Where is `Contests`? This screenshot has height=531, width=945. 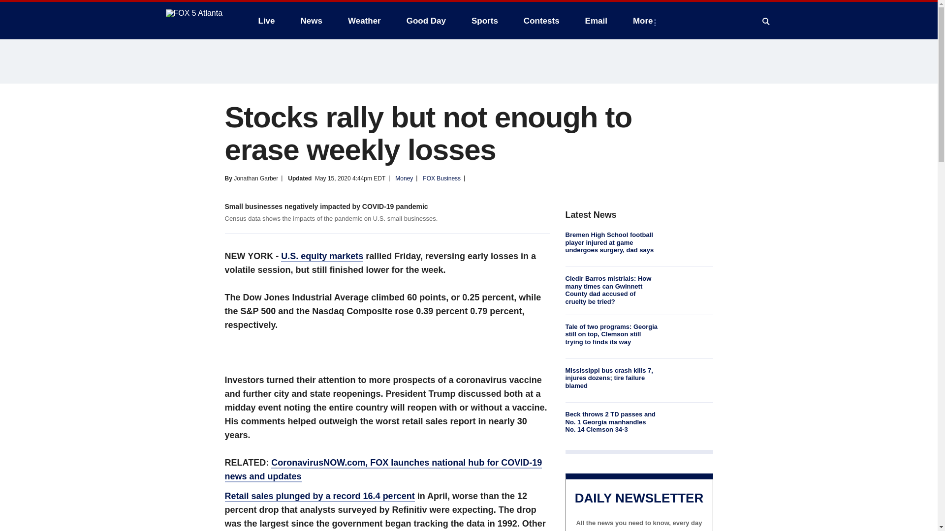
Contests is located at coordinates (541, 21).